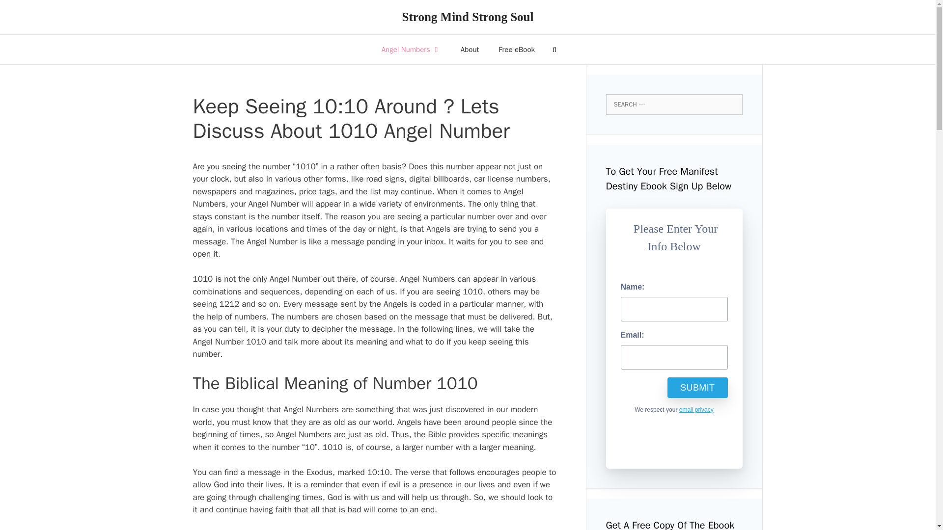 This screenshot has height=530, width=943. Describe the element at coordinates (470, 49) in the screenshot. I see `About` at that location.